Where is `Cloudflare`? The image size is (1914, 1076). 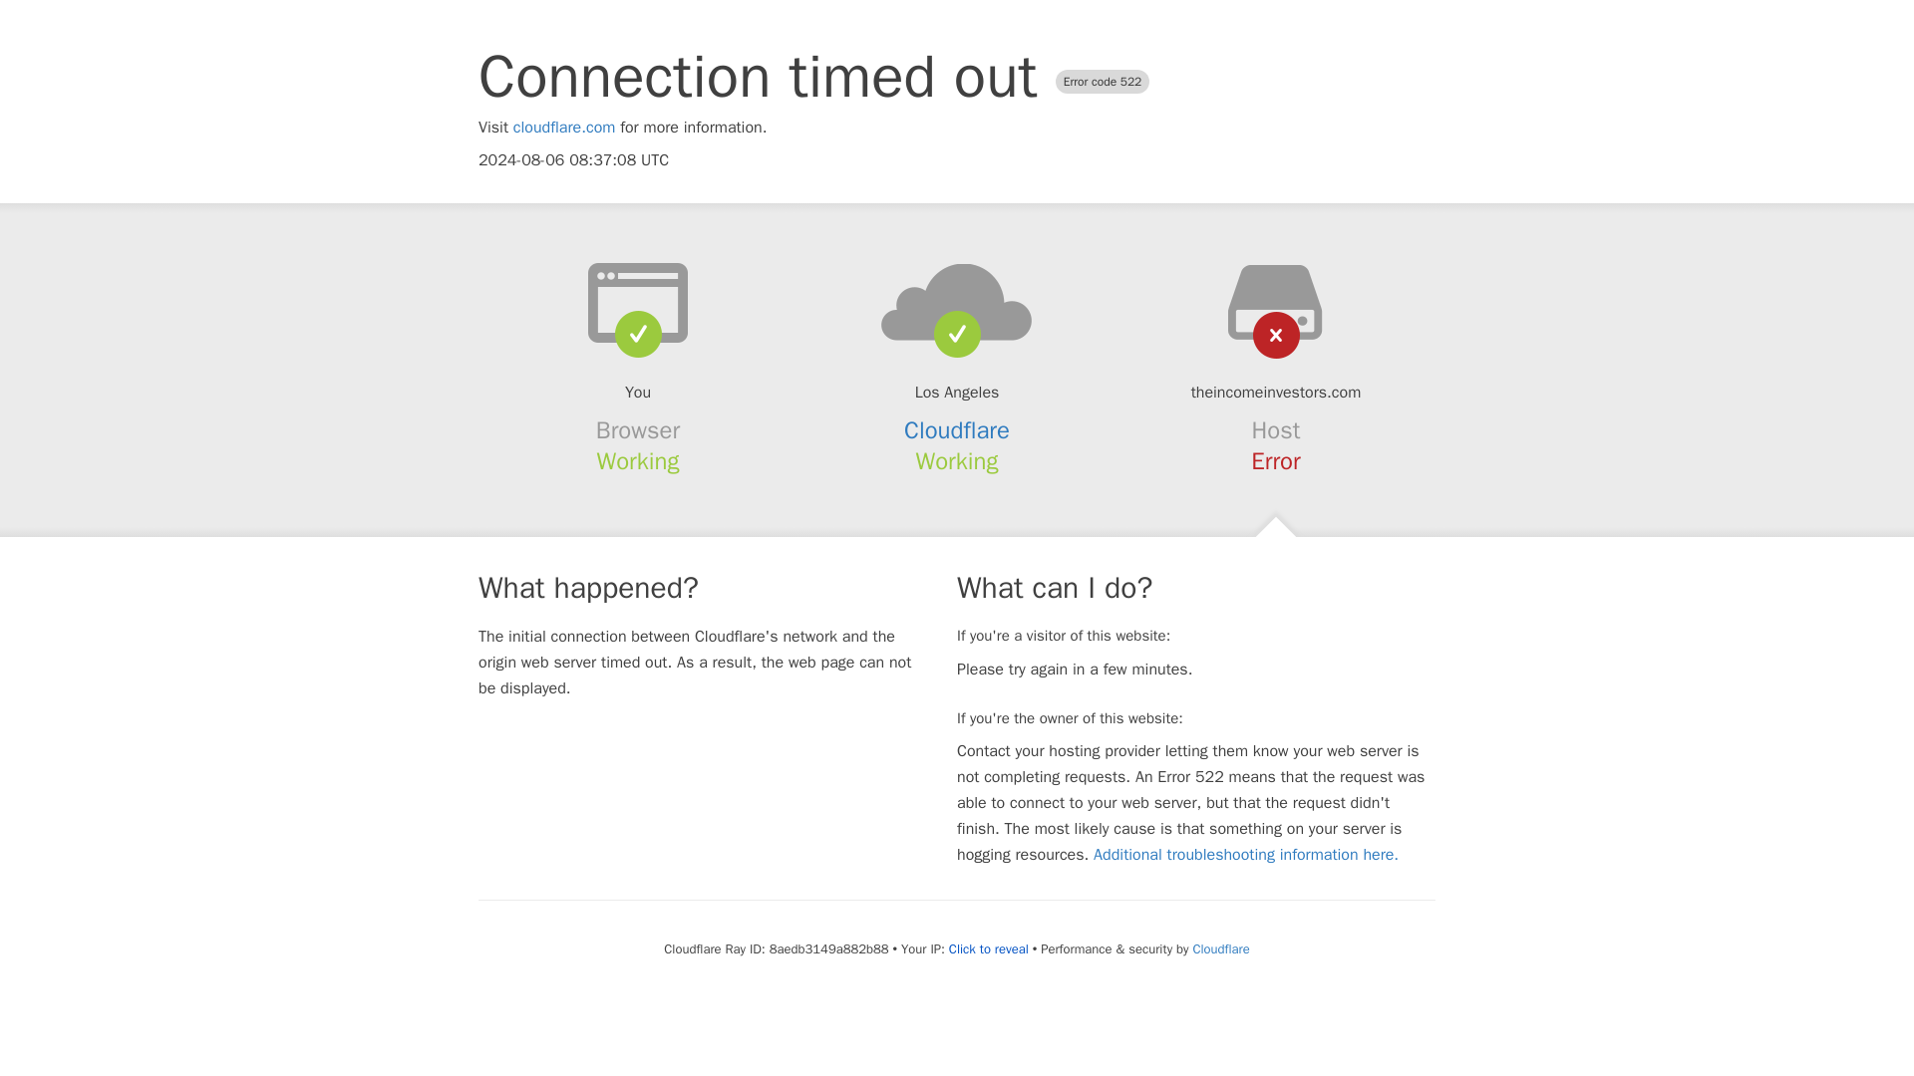
Cloudflare is located at coordinates (957, 430).